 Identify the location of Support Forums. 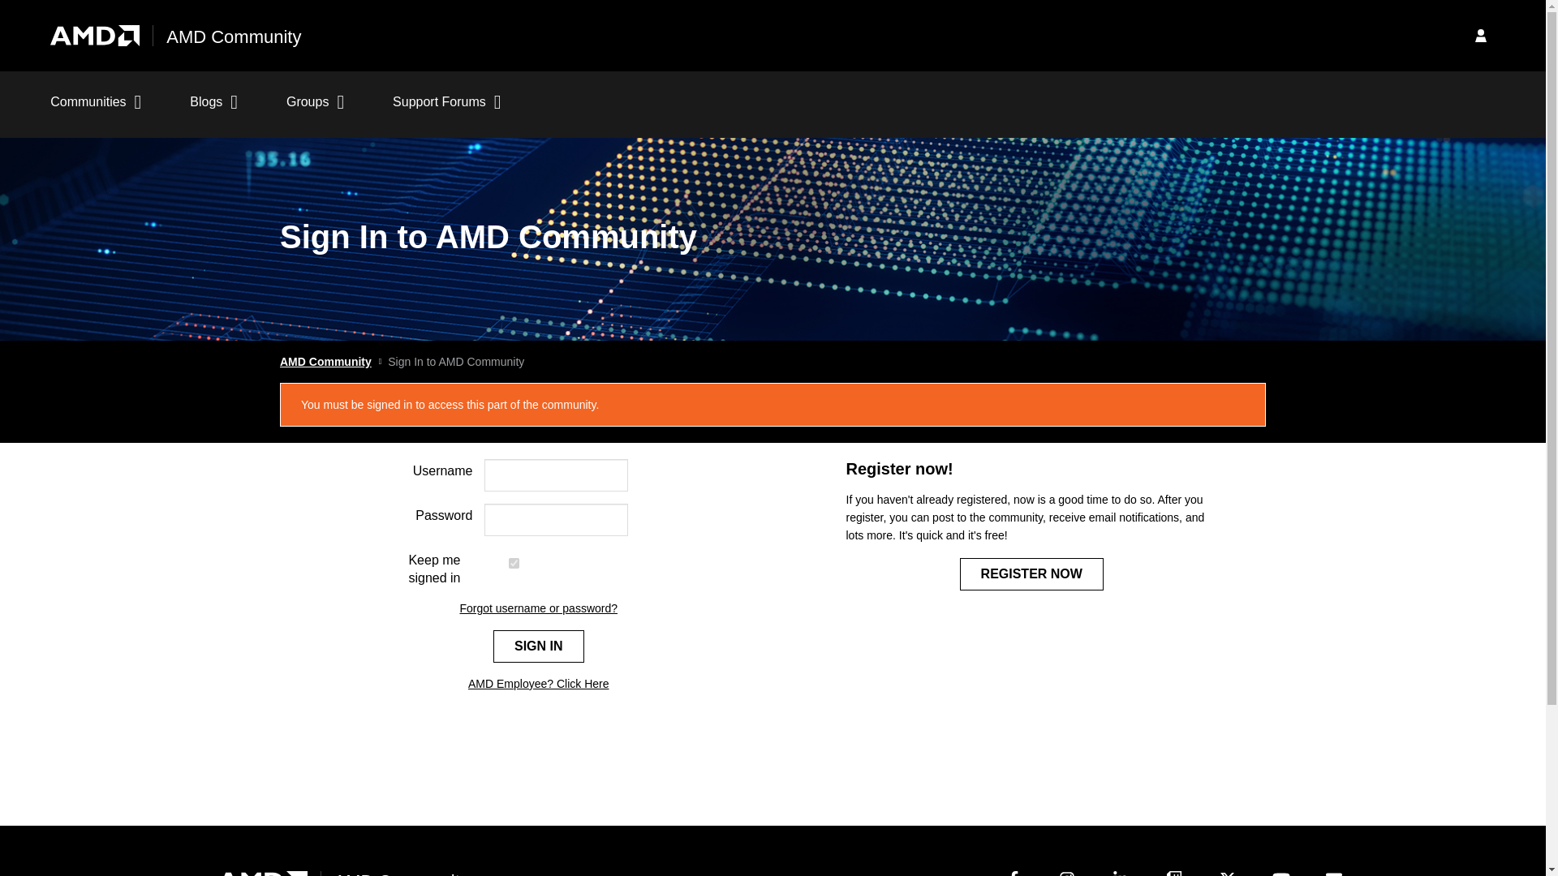
(446, 110).